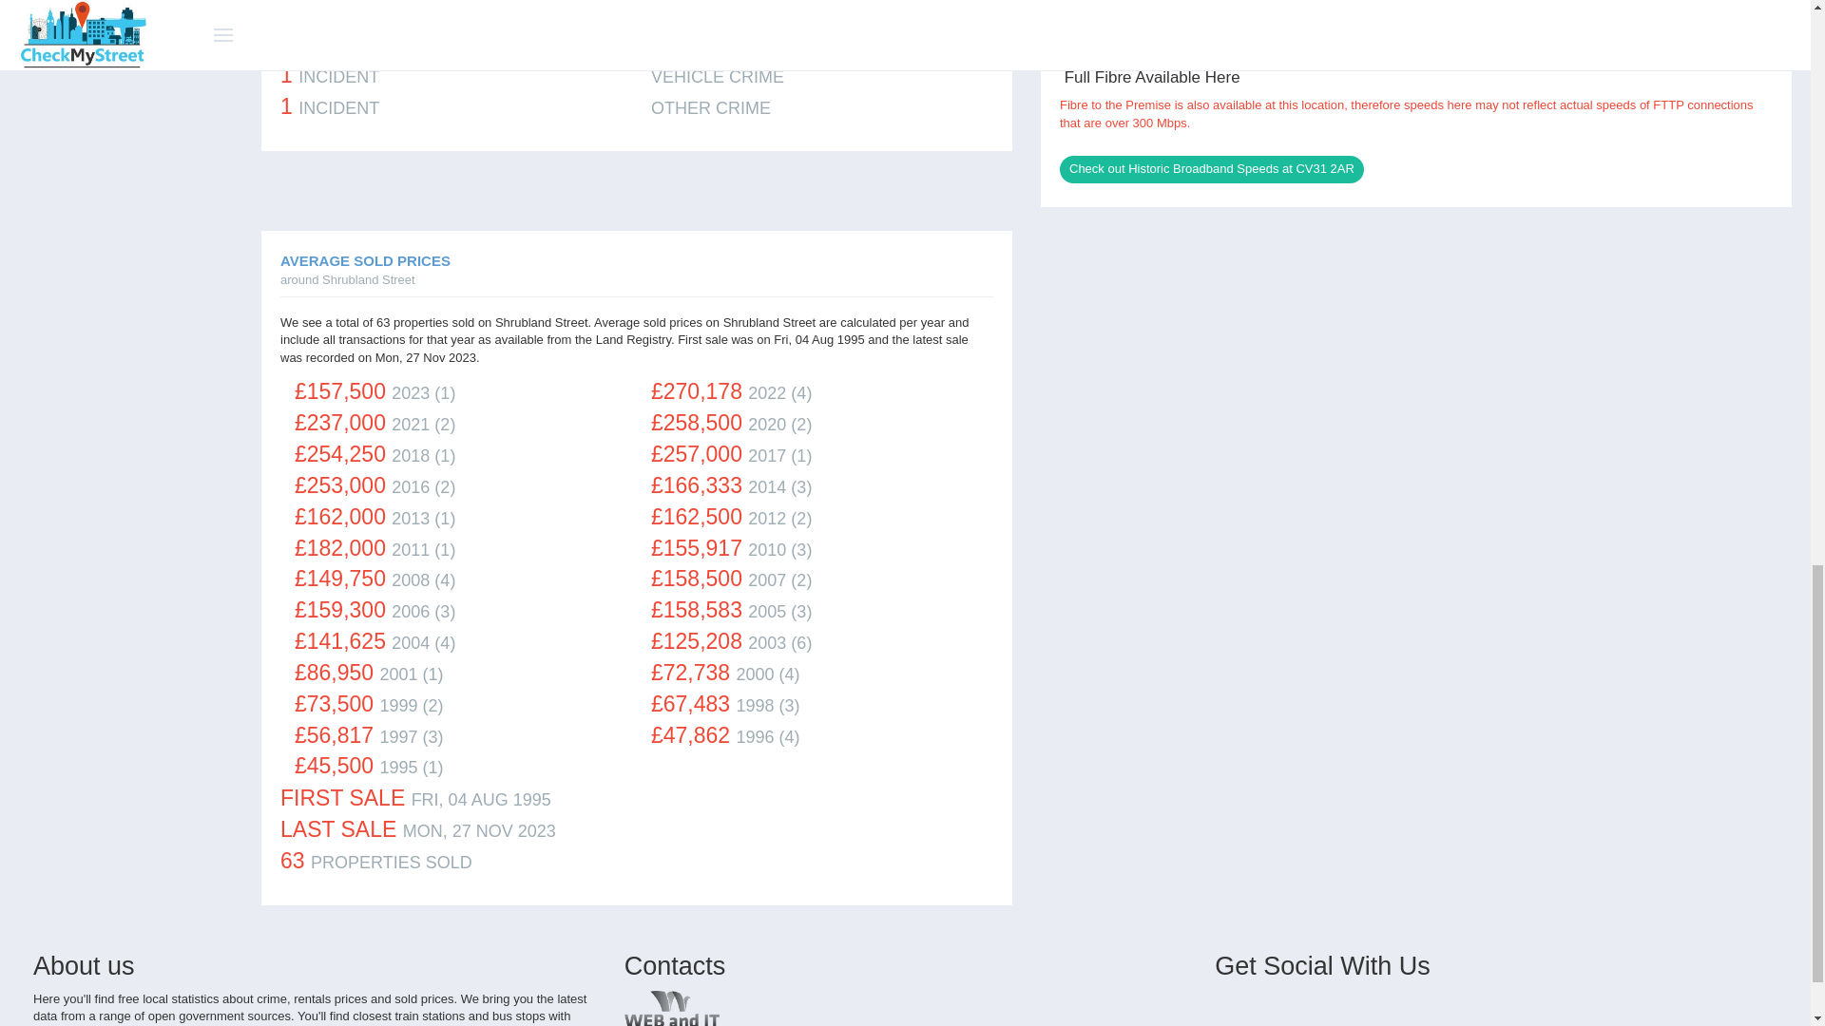 The image size is (1825, 1026). What do you see at coordinates (989, 266) in the screenshot?
I see `on` at bounding box center [989, 266].